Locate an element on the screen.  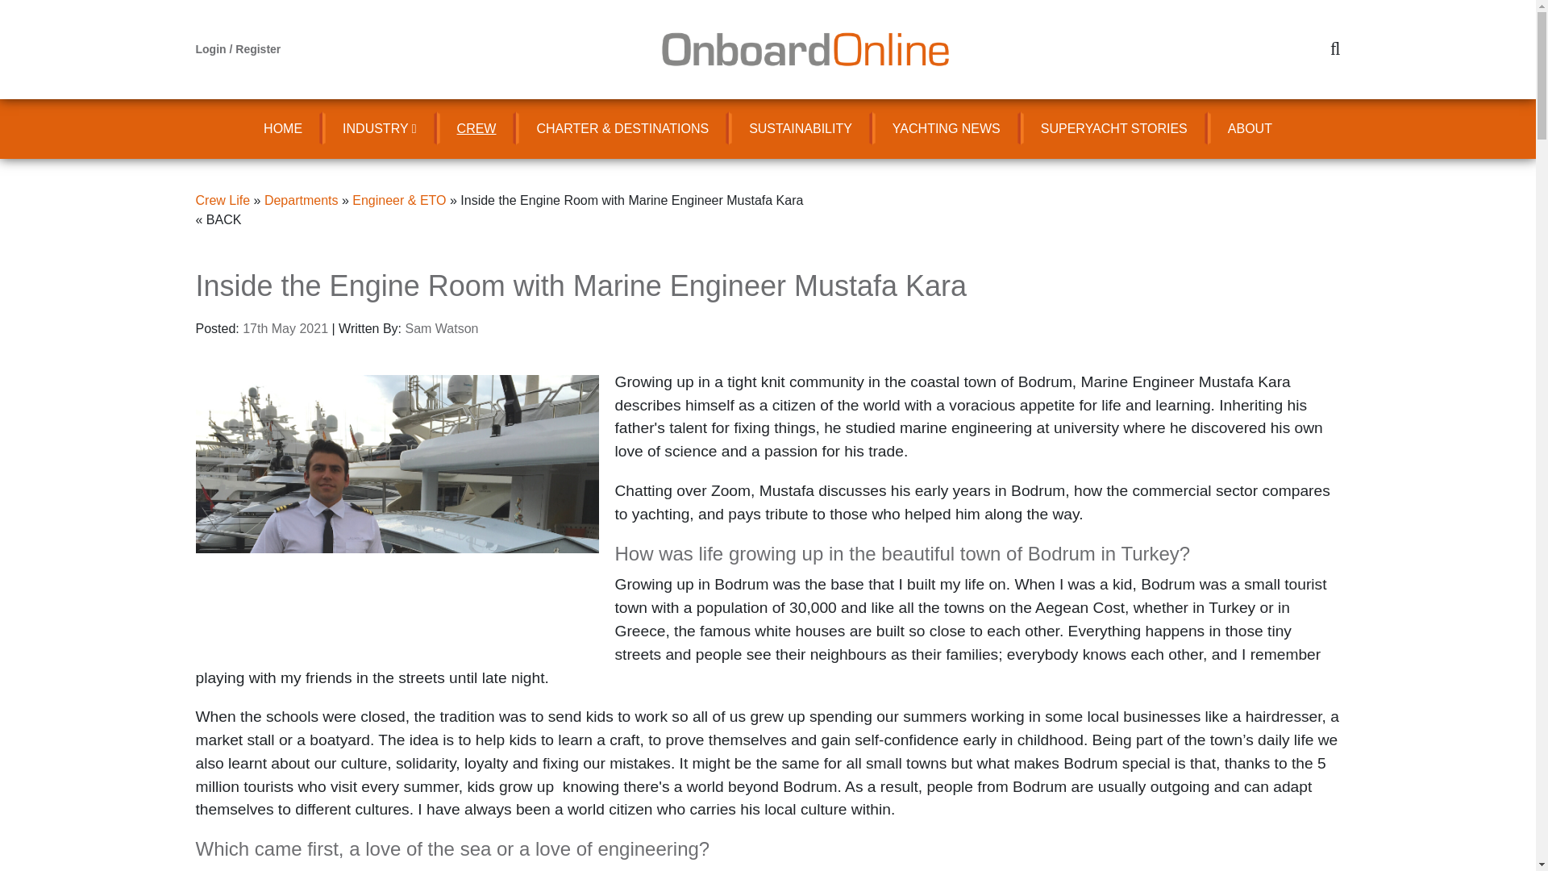
INDUSTRY is located at coordinates (379, 129).